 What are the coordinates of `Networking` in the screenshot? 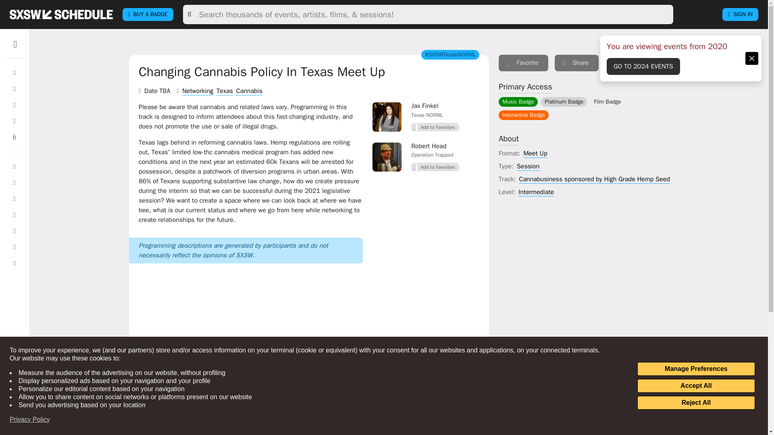 It's located at (198, 91).